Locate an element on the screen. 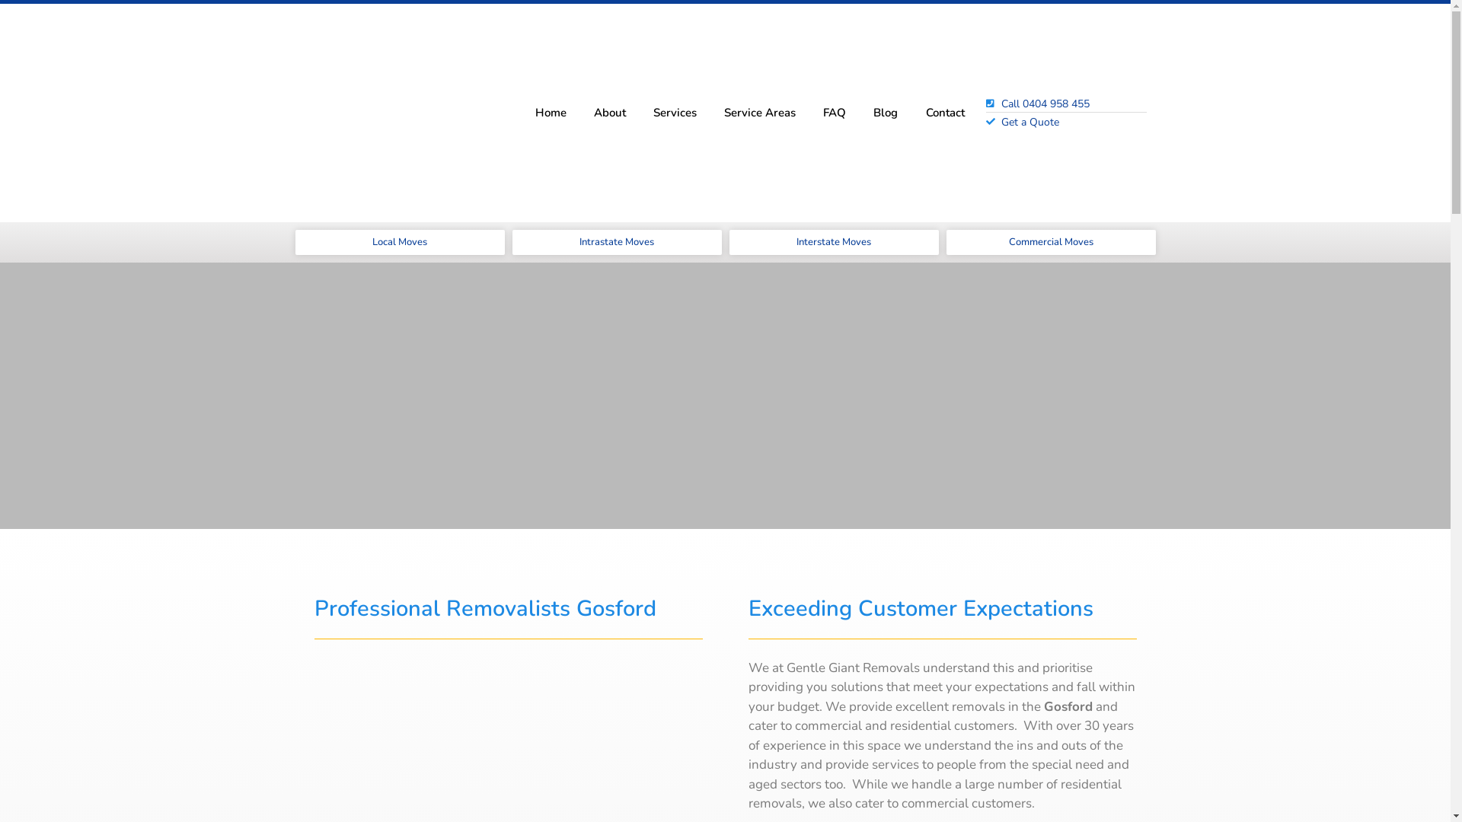 The image size is (1462, 822). Interstate Moves is located at coordinates (835, 242).